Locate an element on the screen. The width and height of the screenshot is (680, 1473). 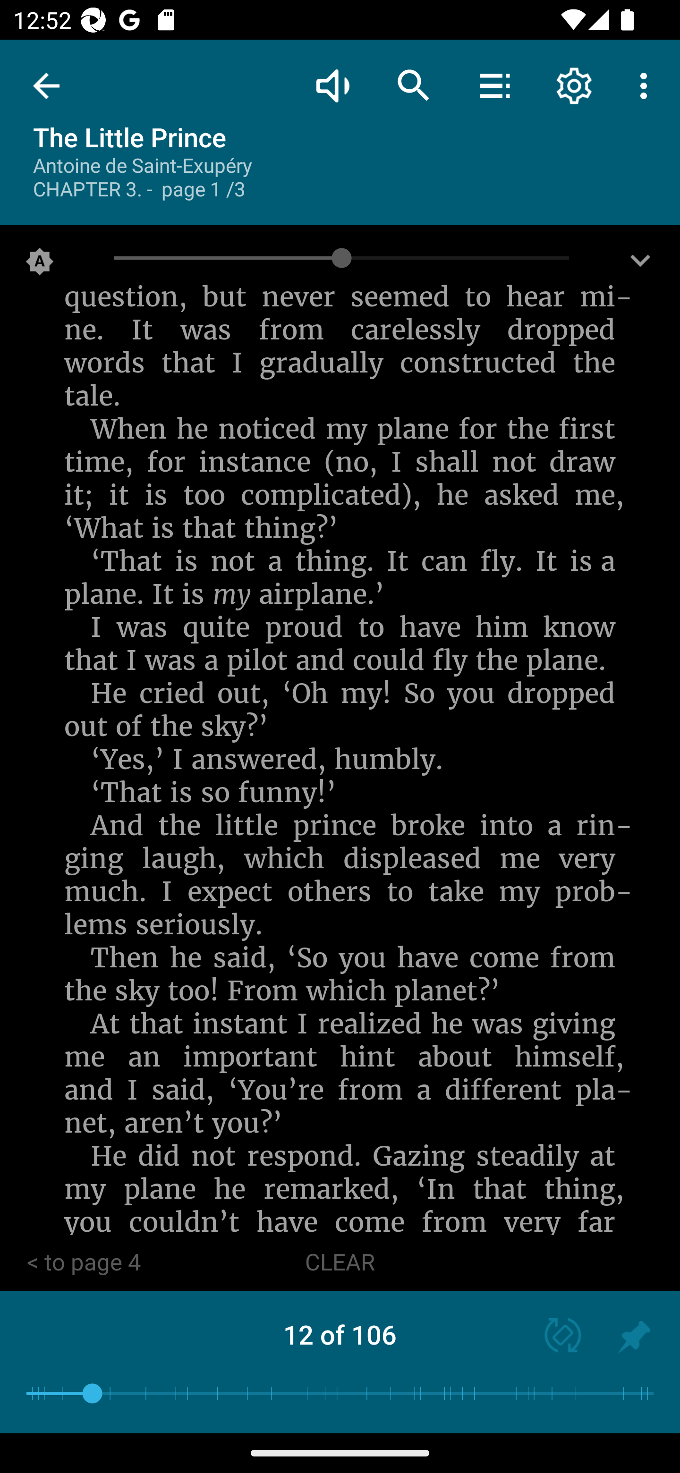
Text search is located at coordinates (414, 85).